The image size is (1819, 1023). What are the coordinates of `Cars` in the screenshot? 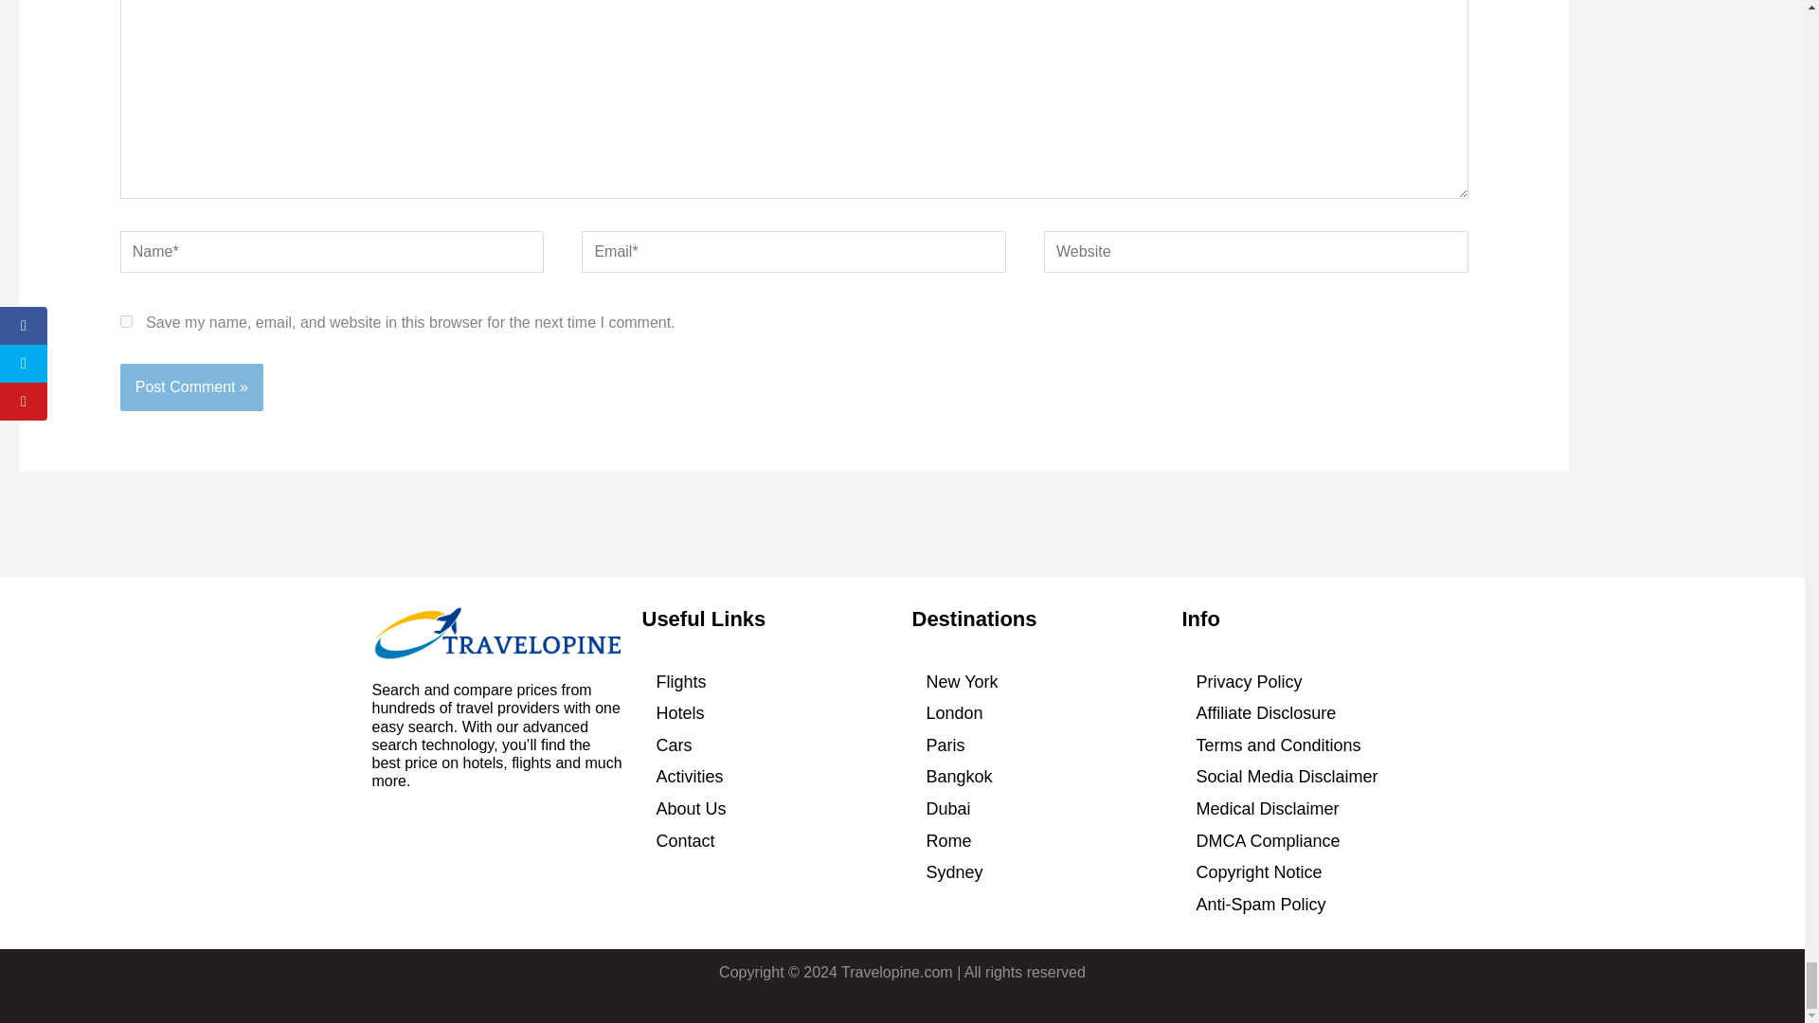 It's located at (767, 746).